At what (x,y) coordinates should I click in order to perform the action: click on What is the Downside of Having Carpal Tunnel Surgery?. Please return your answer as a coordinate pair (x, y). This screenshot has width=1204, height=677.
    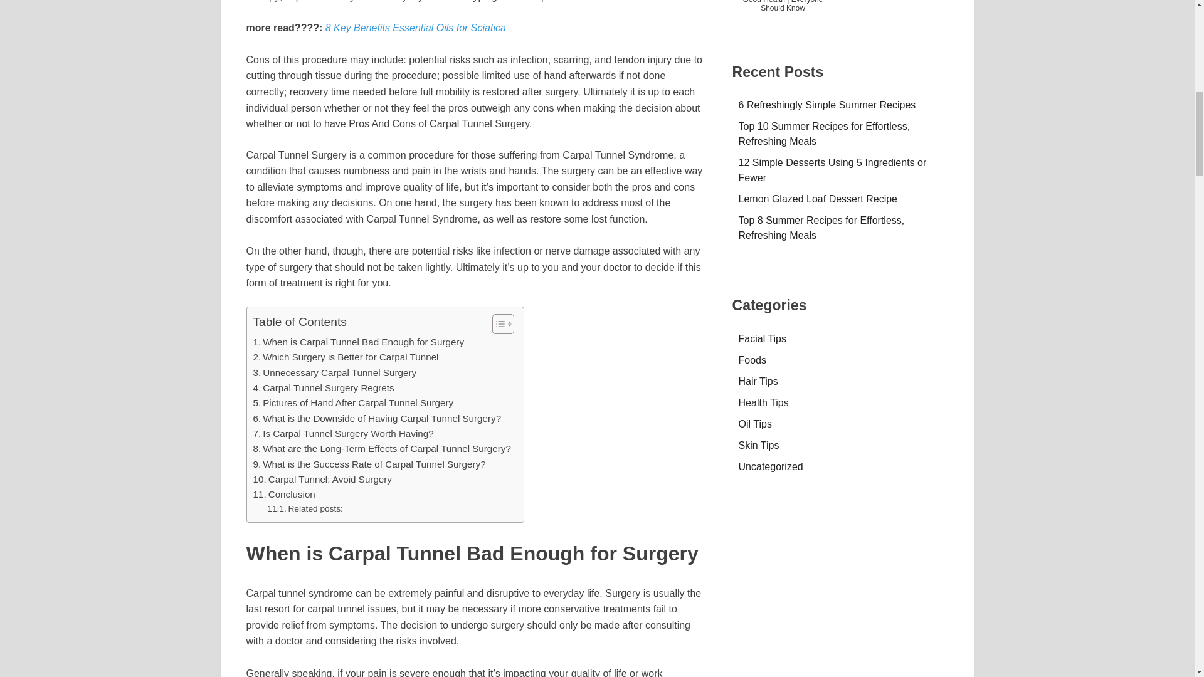
    Looking at the image, I should click on (378, 419).